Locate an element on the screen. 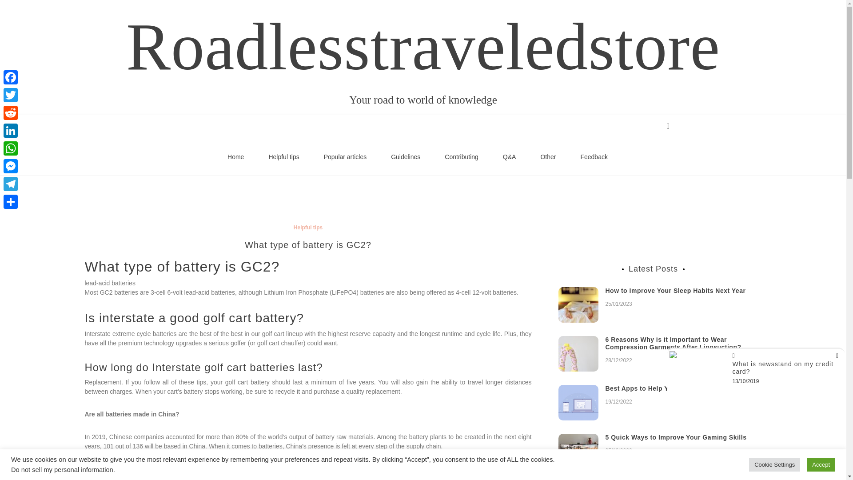 This screenshot has height=480, width=853. Best Apps to Help You Manage Your Money is located at coordinates (673, 388).